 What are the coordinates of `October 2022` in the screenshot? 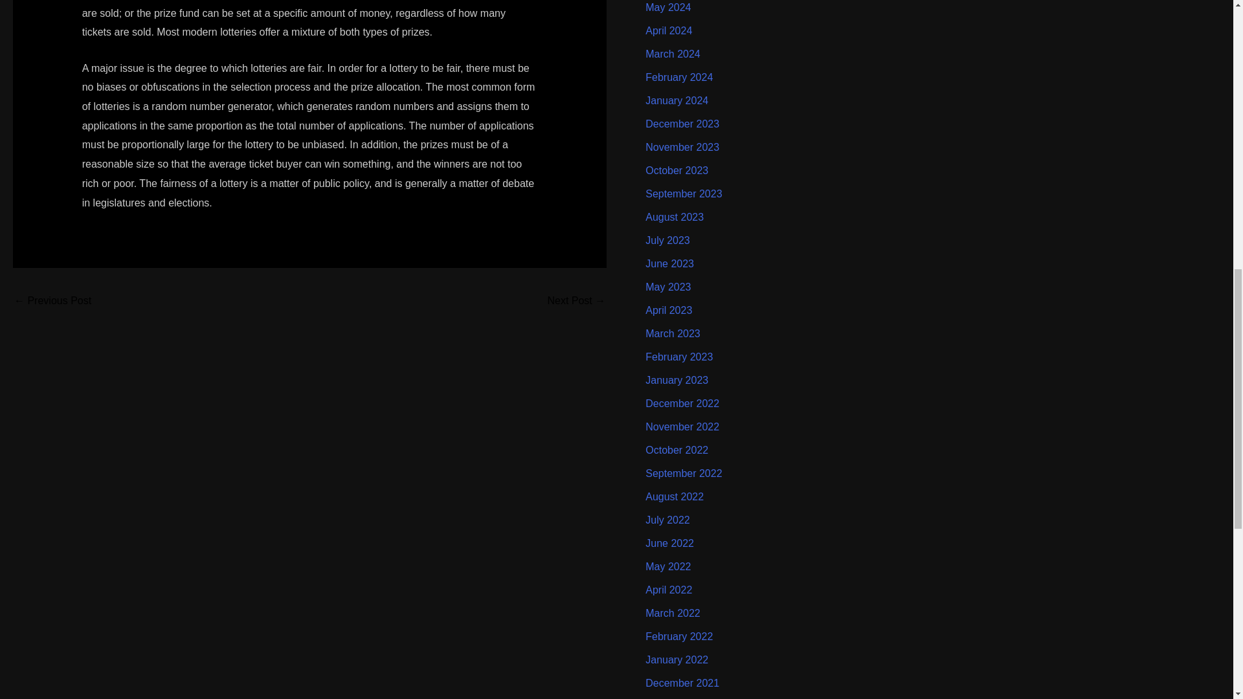 It's located at (677, 450).